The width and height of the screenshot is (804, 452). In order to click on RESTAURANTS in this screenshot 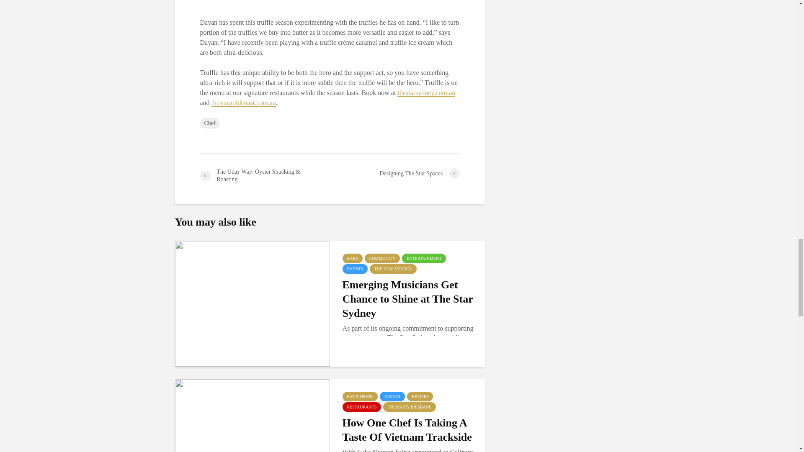, I will do `click(362, 407)`.